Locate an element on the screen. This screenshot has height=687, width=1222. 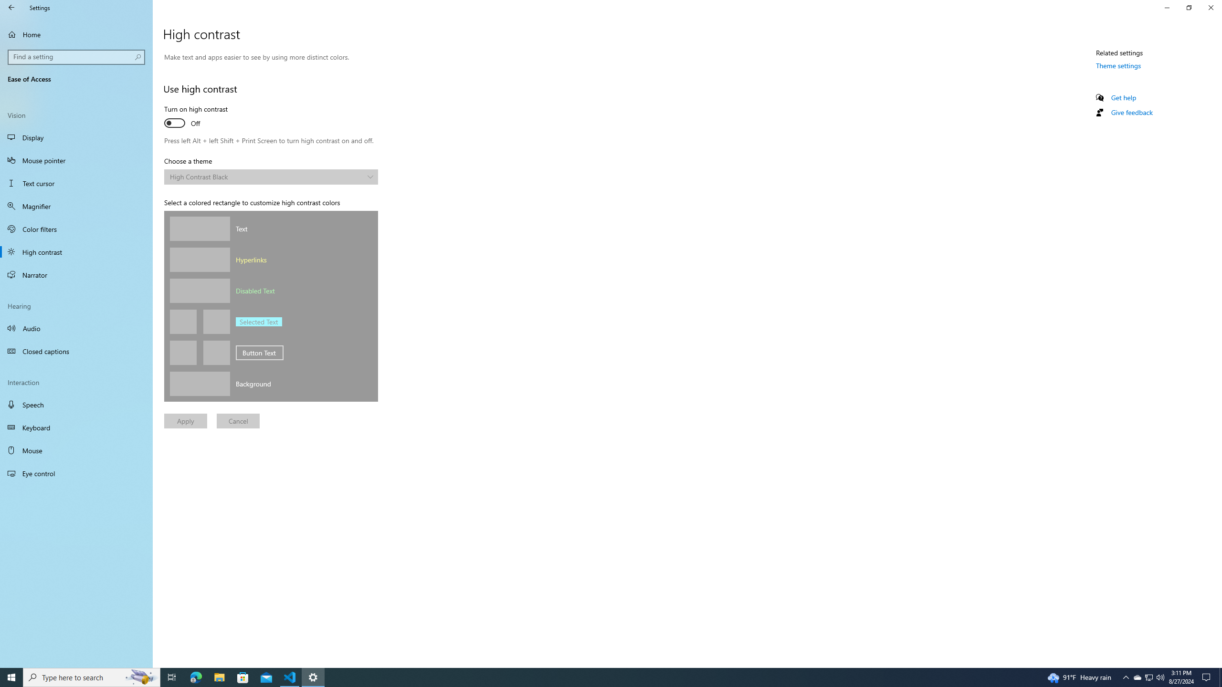
Home is located at coordinates (76, 34).